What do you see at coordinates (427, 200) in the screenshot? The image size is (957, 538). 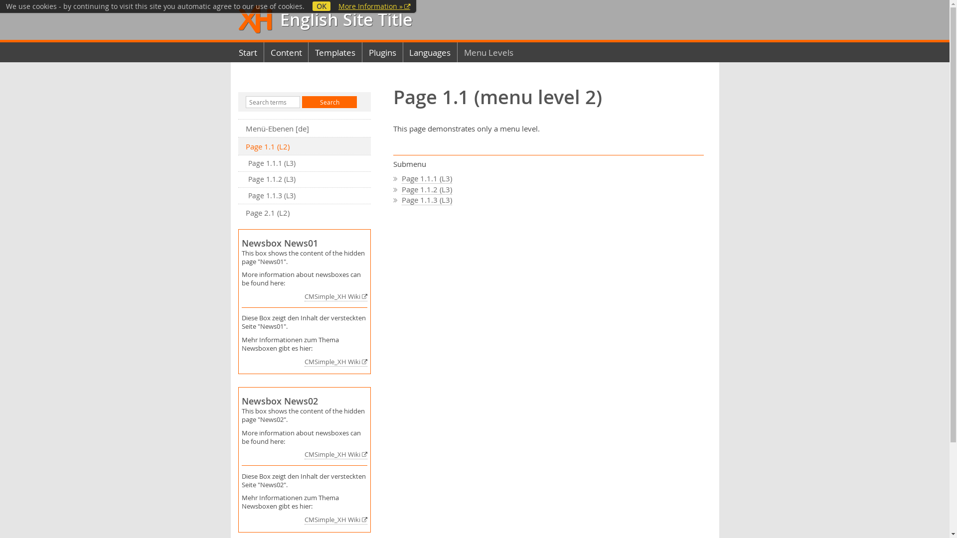 I see `Page 1.1.3 (L3)` at bounding box center [427, 200].